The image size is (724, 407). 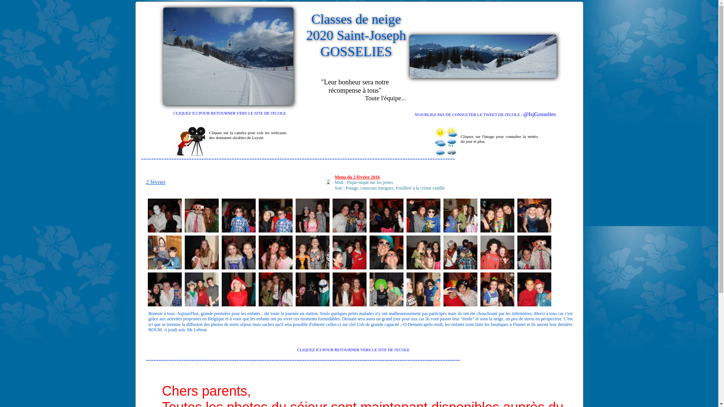 What do you see at coordinates (354, 349) in the screenshot?
I see `CLIQUEZ ICI POUR RETOURNER VERS LE SITE DE l'ECOLE` at bounding box center [354, 349].